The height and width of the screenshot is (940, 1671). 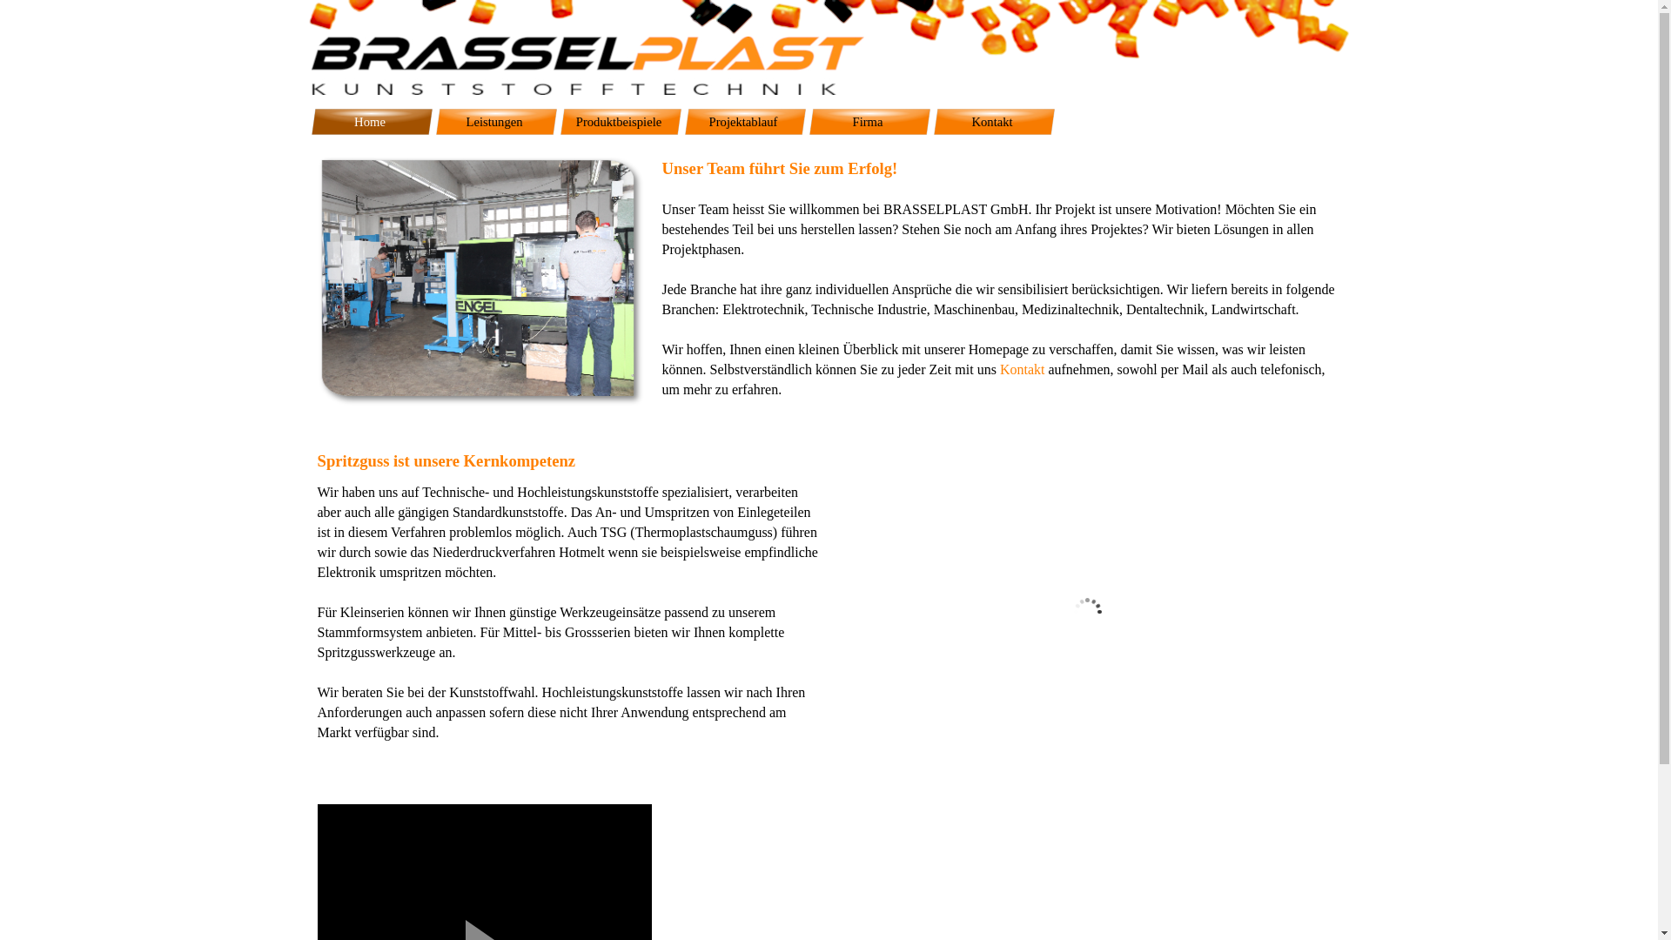 What do you see at coordinates (372, 122) in the screenshot?
I see `Home` at bounding box center [372, 122].